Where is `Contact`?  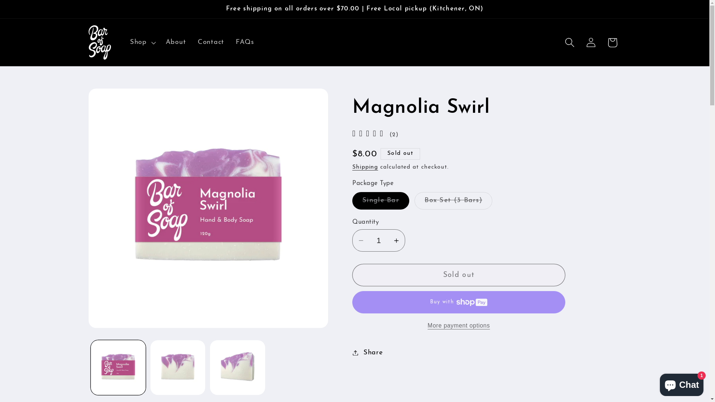
Contact is located at coordinates (211, 42).